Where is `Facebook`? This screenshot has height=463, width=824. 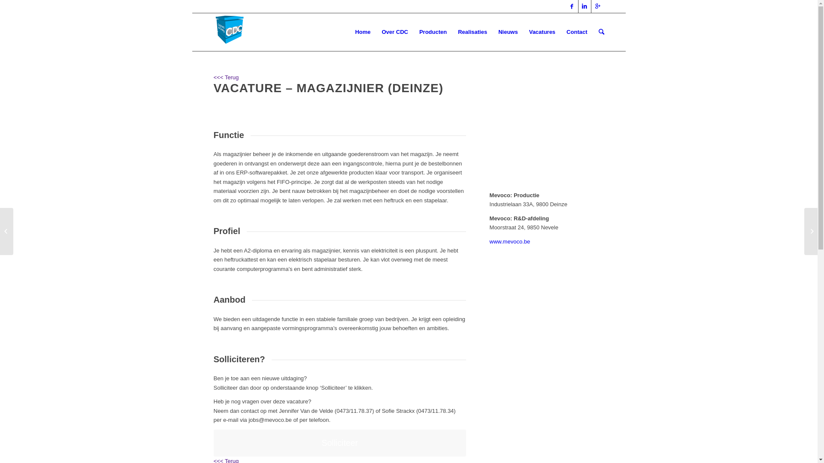
Facebook is located at coordinates (572, 6).